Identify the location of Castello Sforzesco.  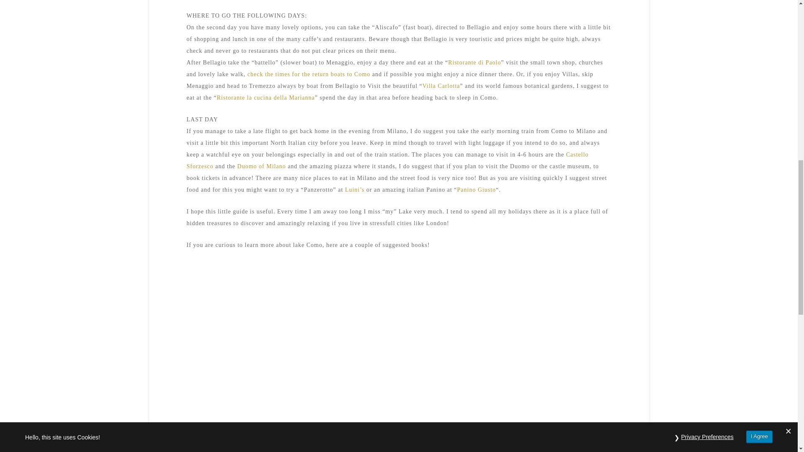
(387, 160).